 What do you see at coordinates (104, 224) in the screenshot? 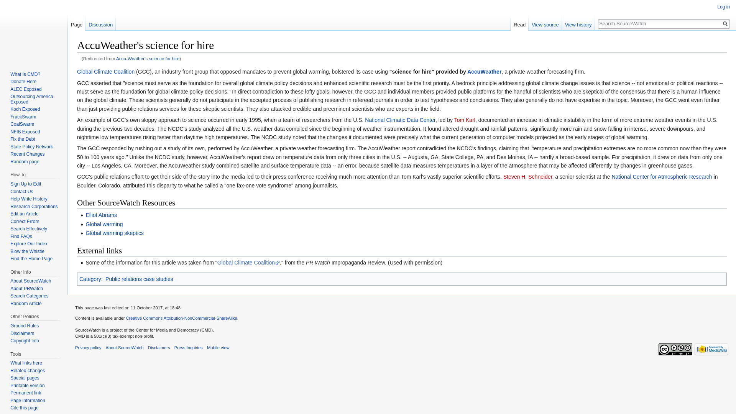
I see `Global warming` at bounding box center [104, 224].